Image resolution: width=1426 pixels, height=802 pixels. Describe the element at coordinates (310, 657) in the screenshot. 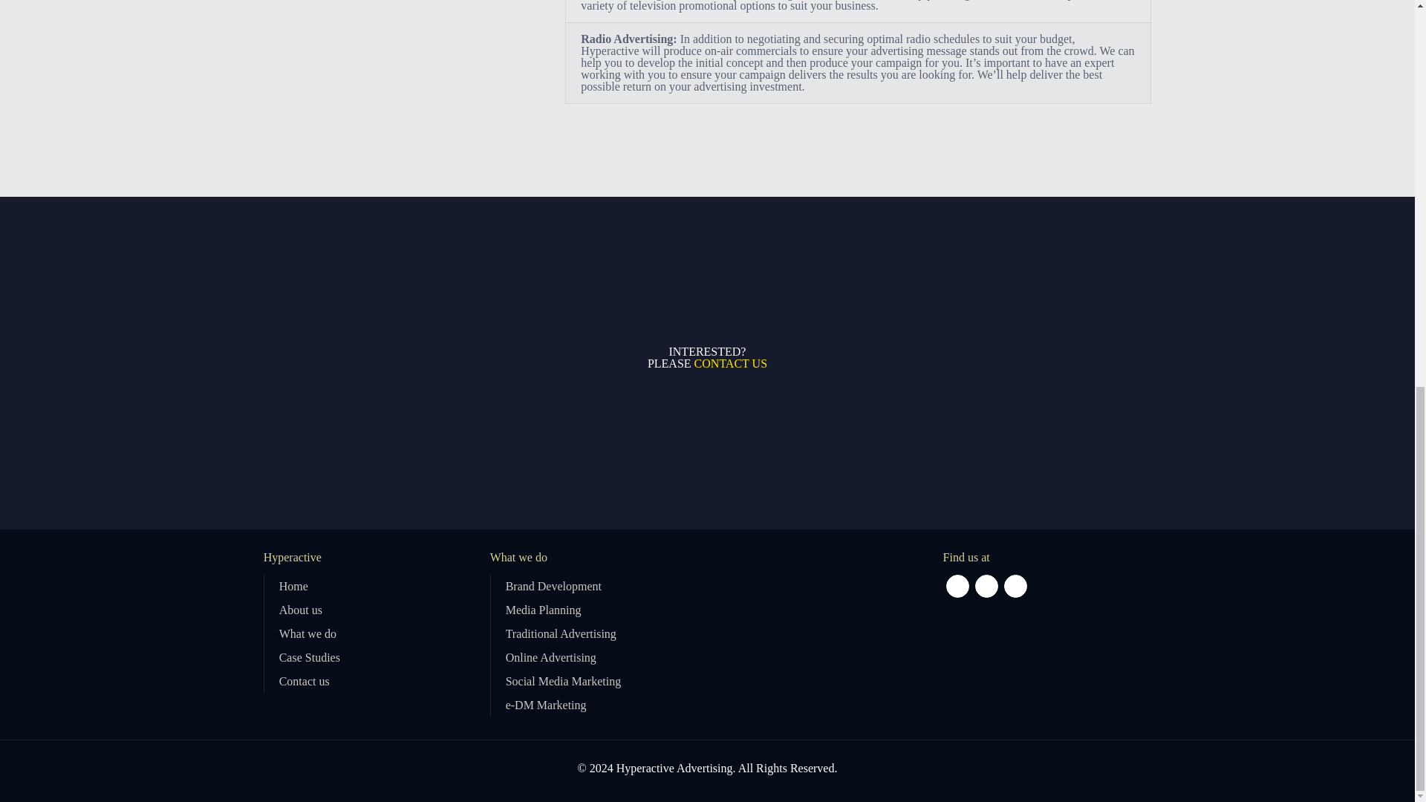

I see `Case Studies` at that location.